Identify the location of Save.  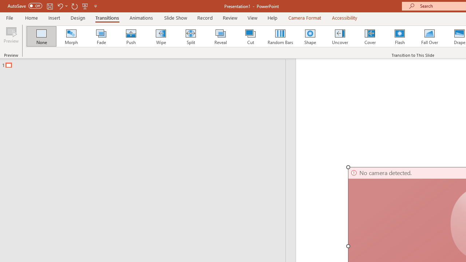
(50, 6).